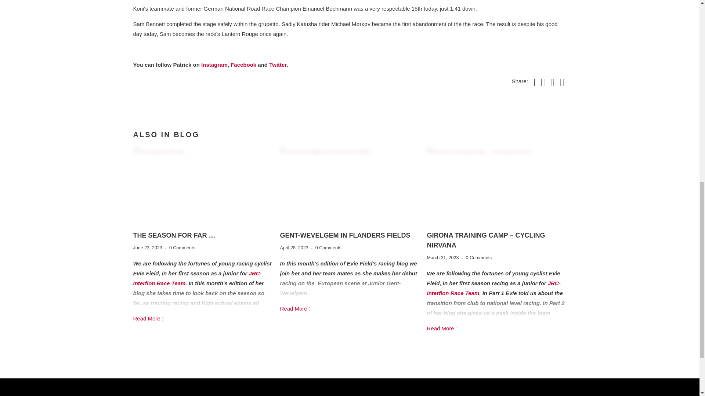 The image size is (705, 396). Describe the element at coordinates (350, 186) in the screenshot. I see `Gent-Wevelgem in Flanders Fields` at that location.